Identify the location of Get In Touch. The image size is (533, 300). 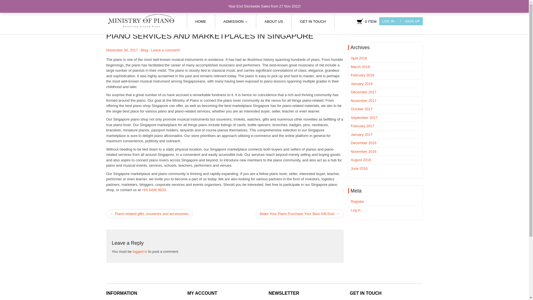
(313, 21).